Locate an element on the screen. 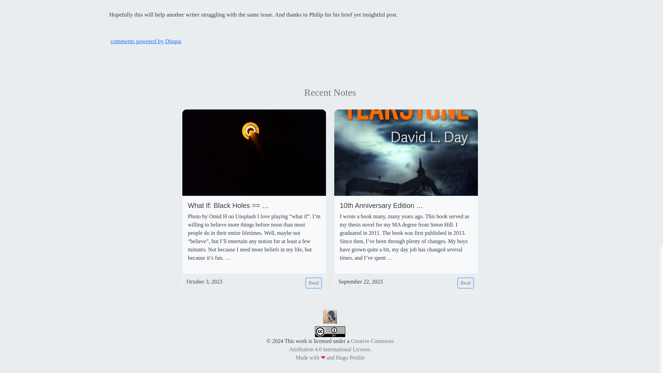 The image size is (663, 373). David L. Day is located at coordinates (330, 316).